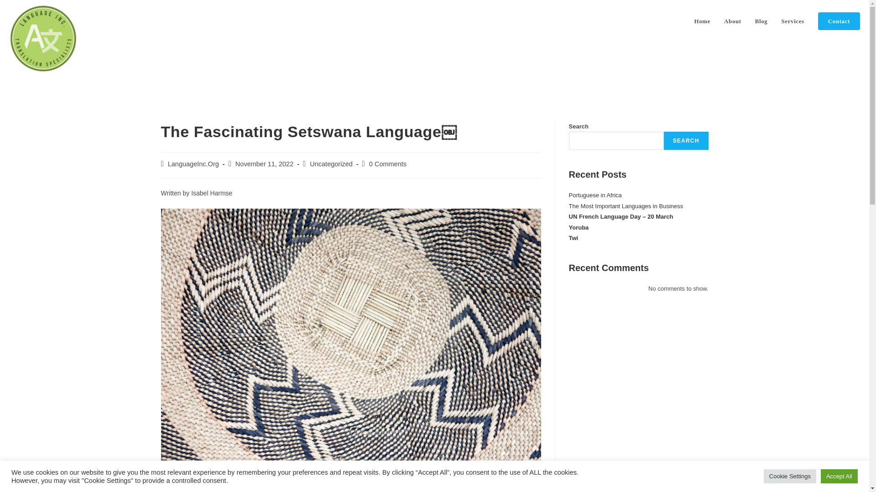  Describe the element at coordinates (702, 21) in the screenshot. I see `Home` at that location.